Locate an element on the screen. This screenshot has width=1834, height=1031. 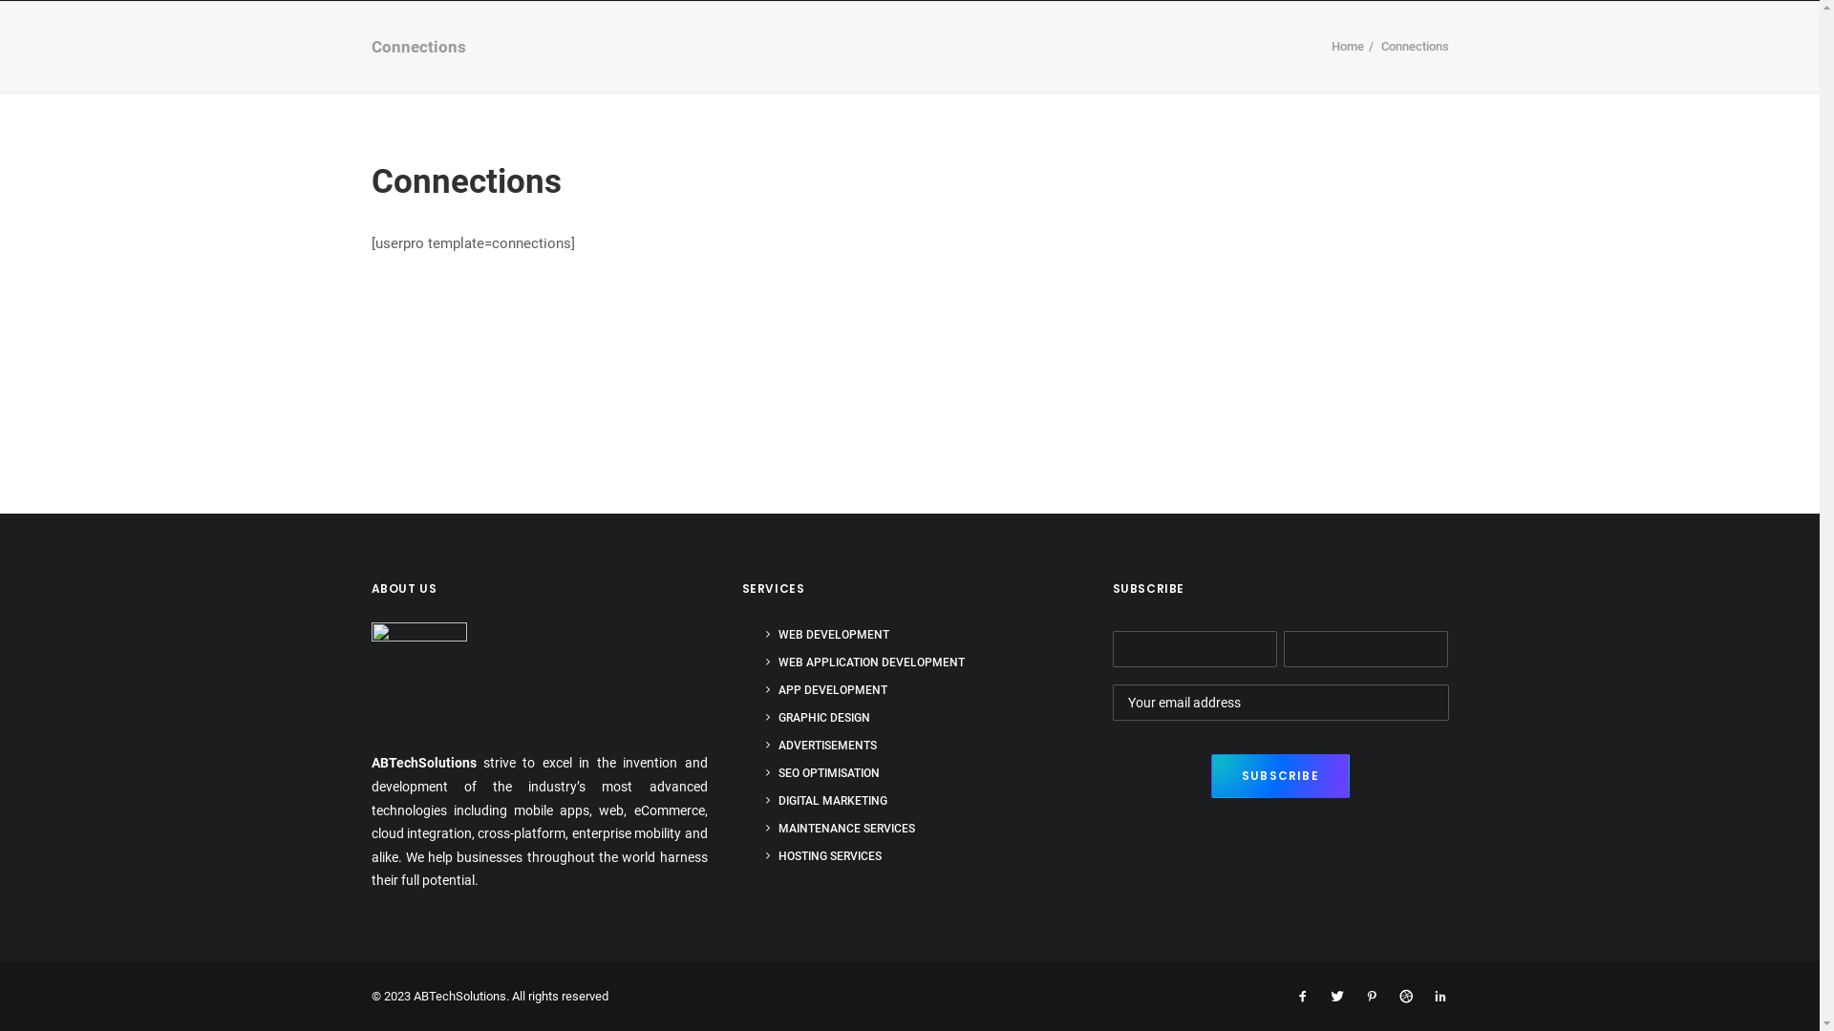
WEB DEVELOPMENT is located at coordinates (827, 638).